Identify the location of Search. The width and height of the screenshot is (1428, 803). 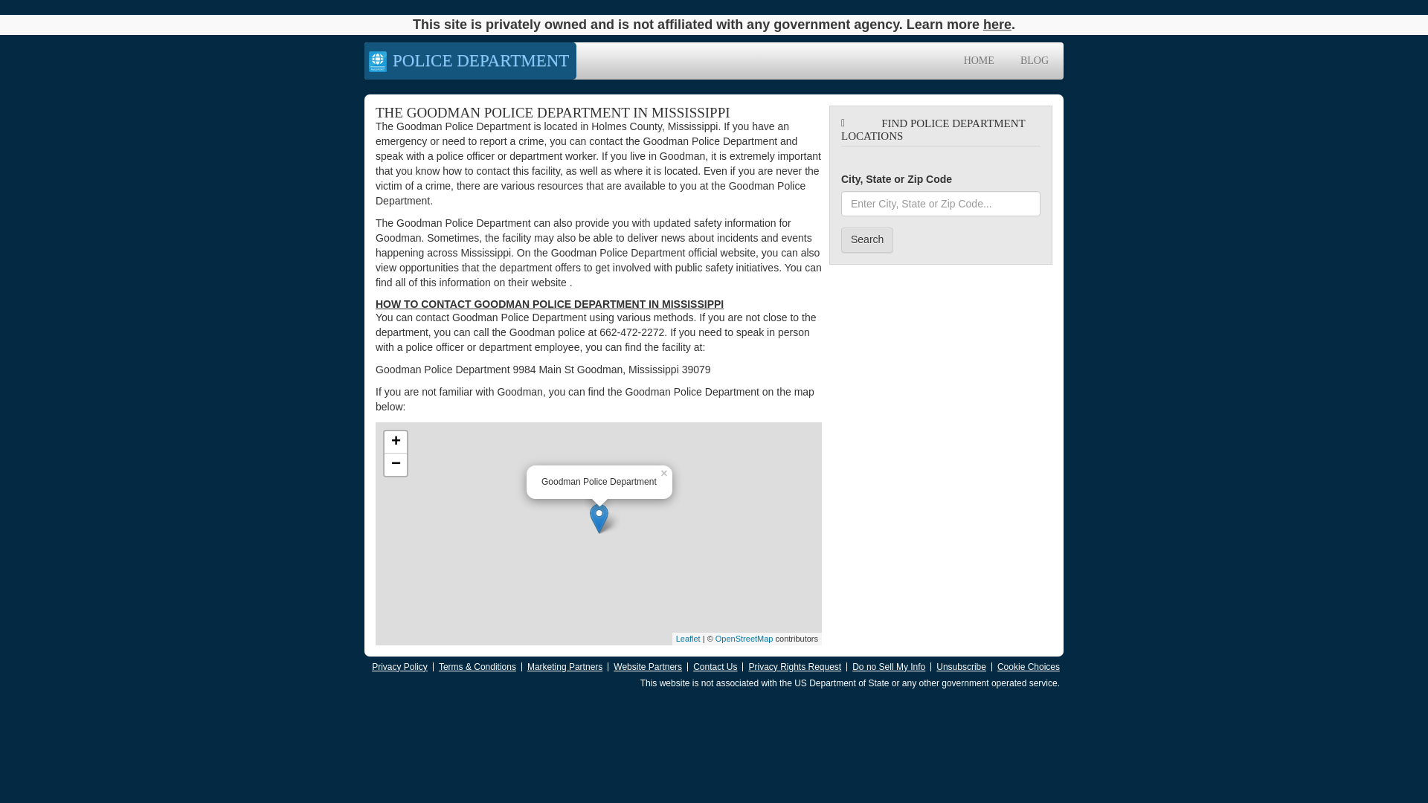
(867, 239).